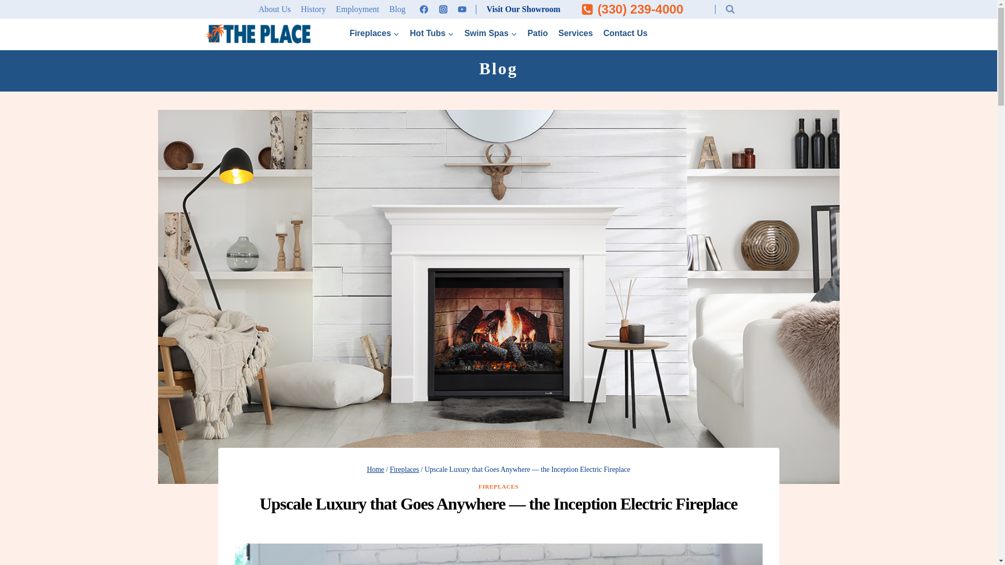 The height and width of the screenshot is (565, 1005). What do you see at coordinates (313, 9) in the screenshot?
I see `History` at bounding box center [313, 9].